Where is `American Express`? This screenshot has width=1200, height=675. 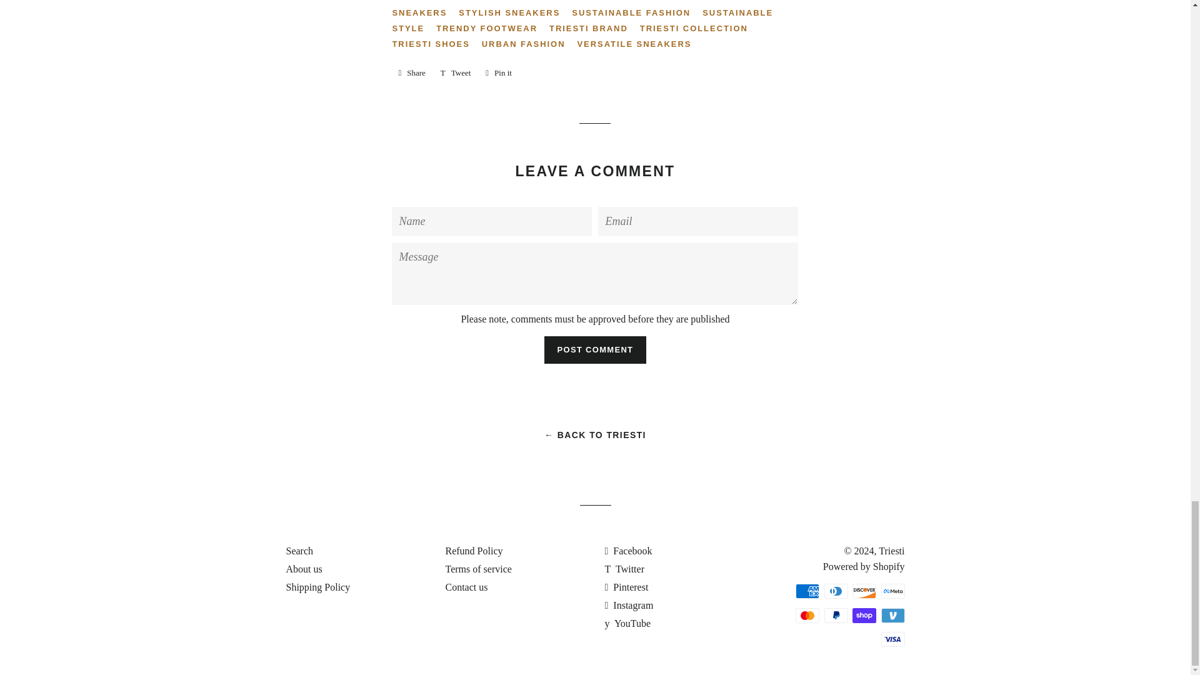
American Express is located at coordinates (807, 591).